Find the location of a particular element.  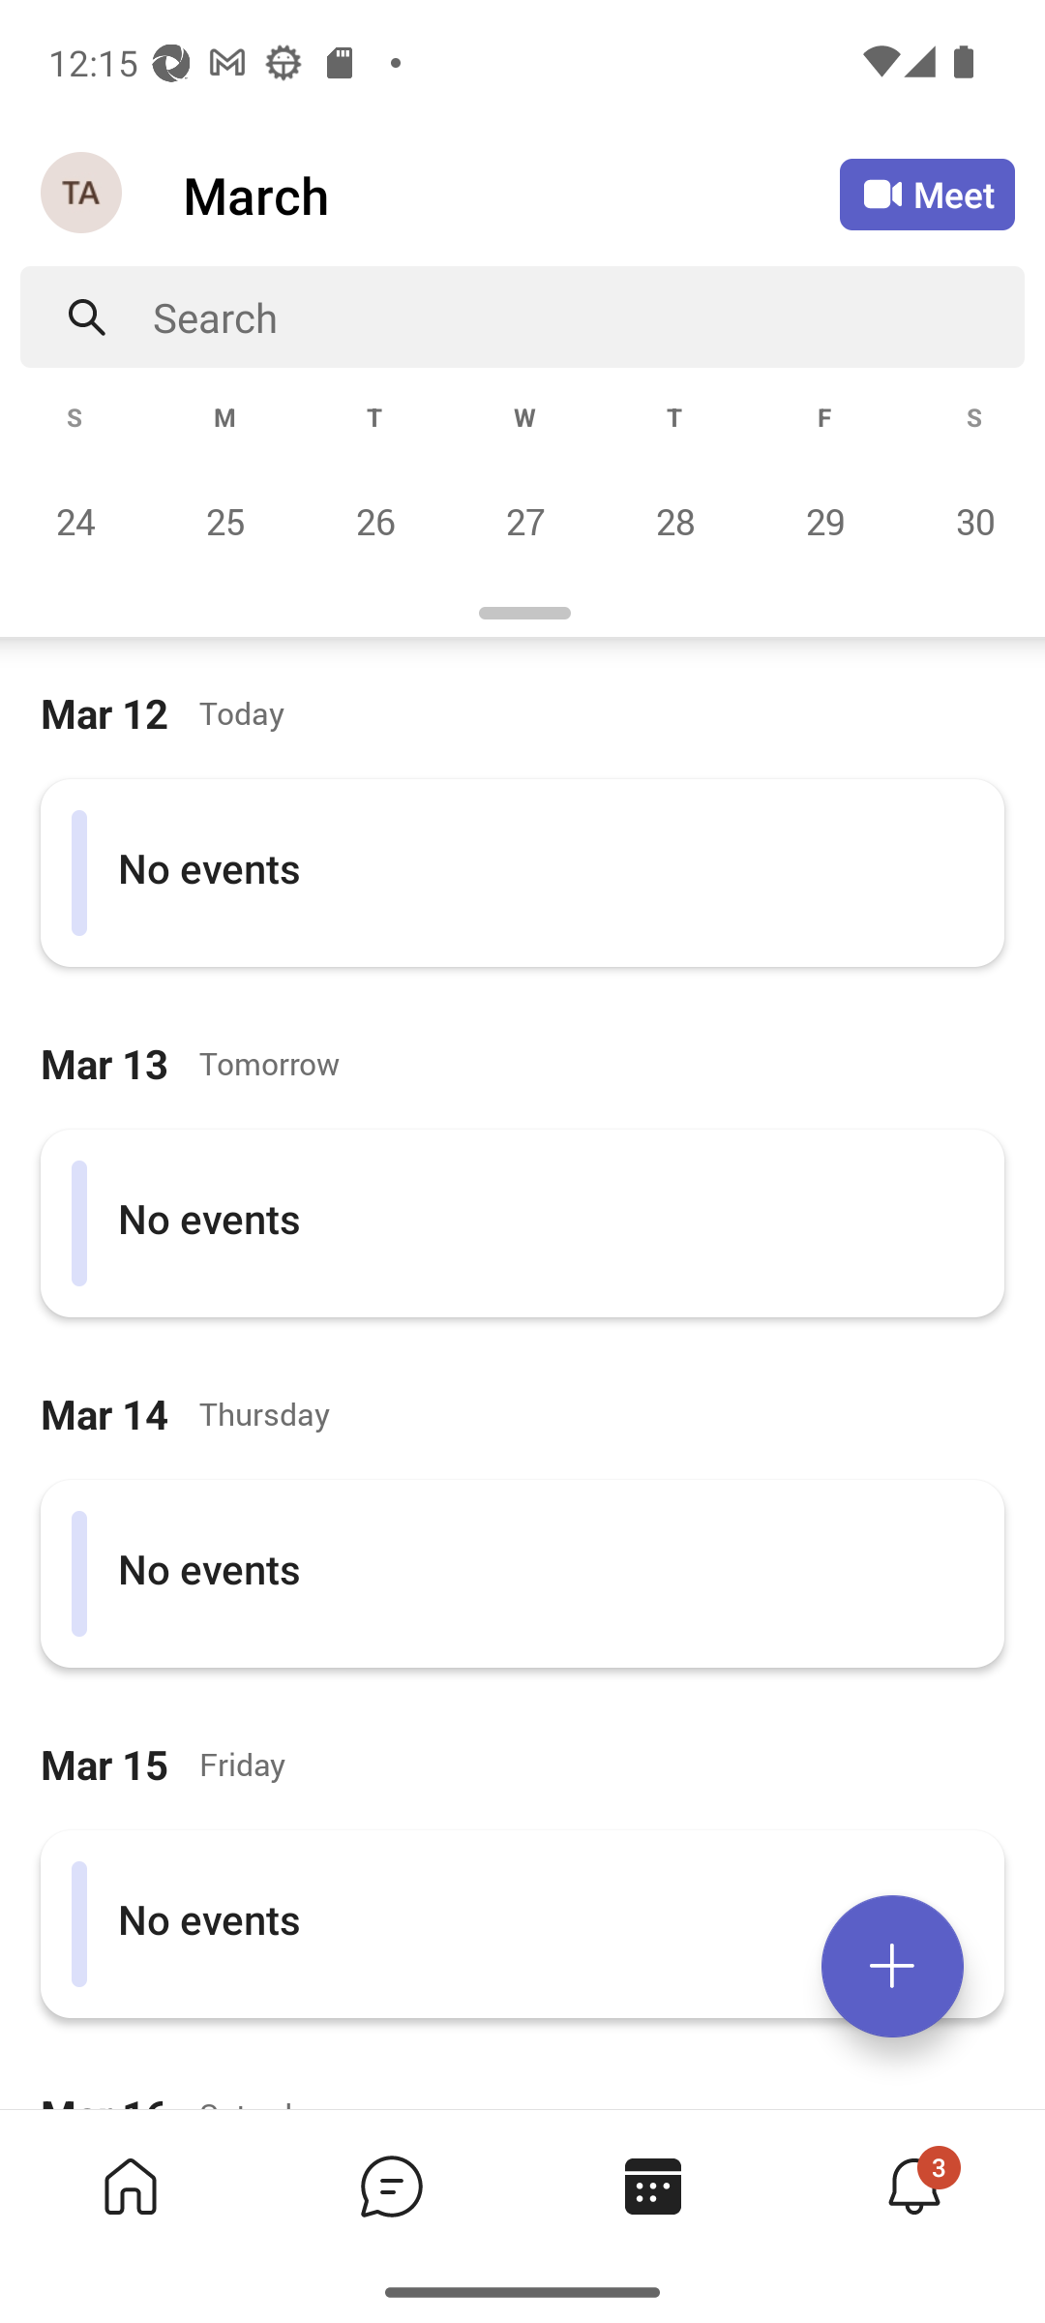

Tuesday, March 26 26 is located at coordinates (374, 521).